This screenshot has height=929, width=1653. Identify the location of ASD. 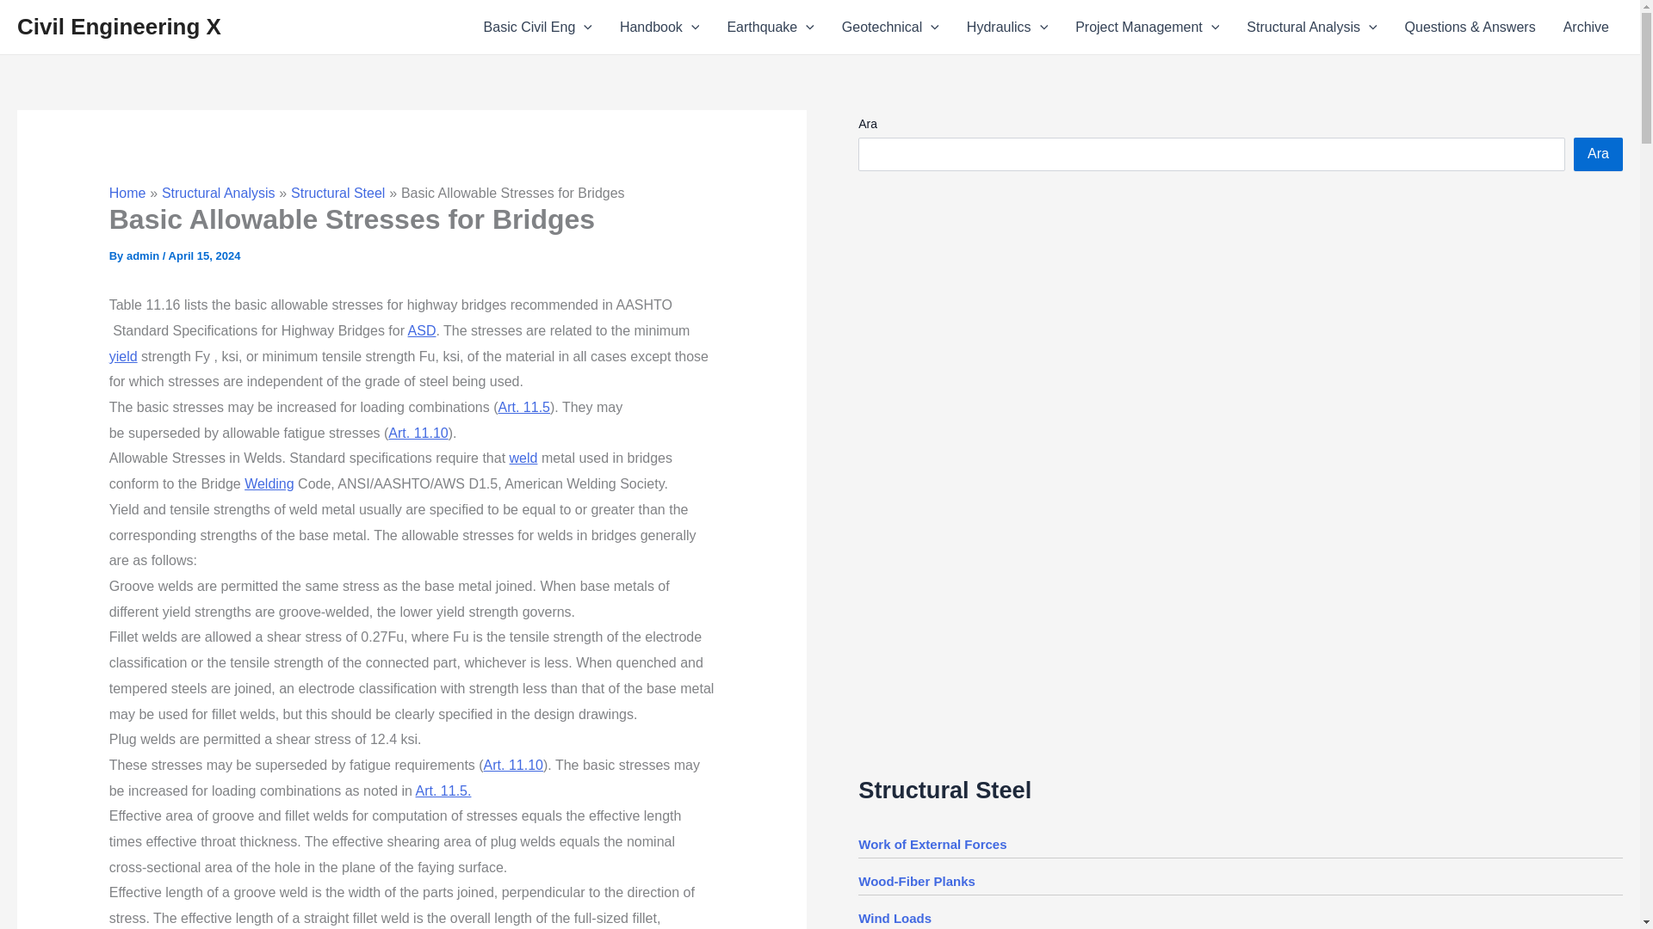
(422, 330).